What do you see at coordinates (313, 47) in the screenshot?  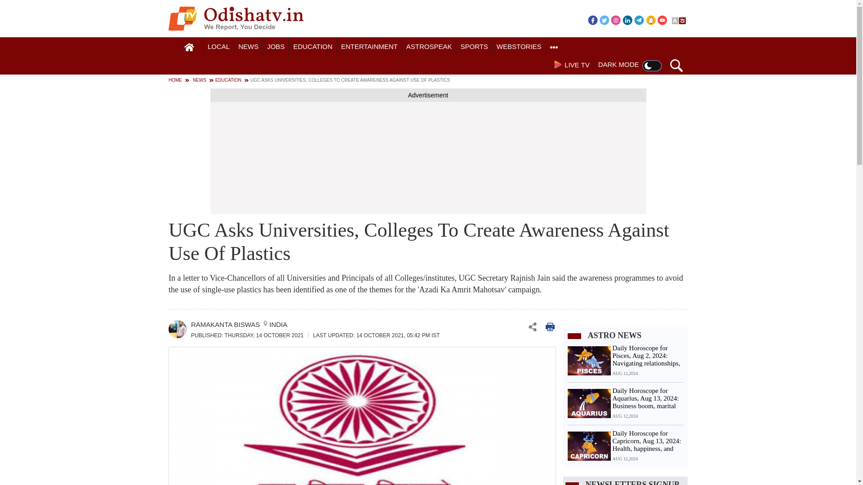 I see `EDUCATION` at bounding box center [313, 47].